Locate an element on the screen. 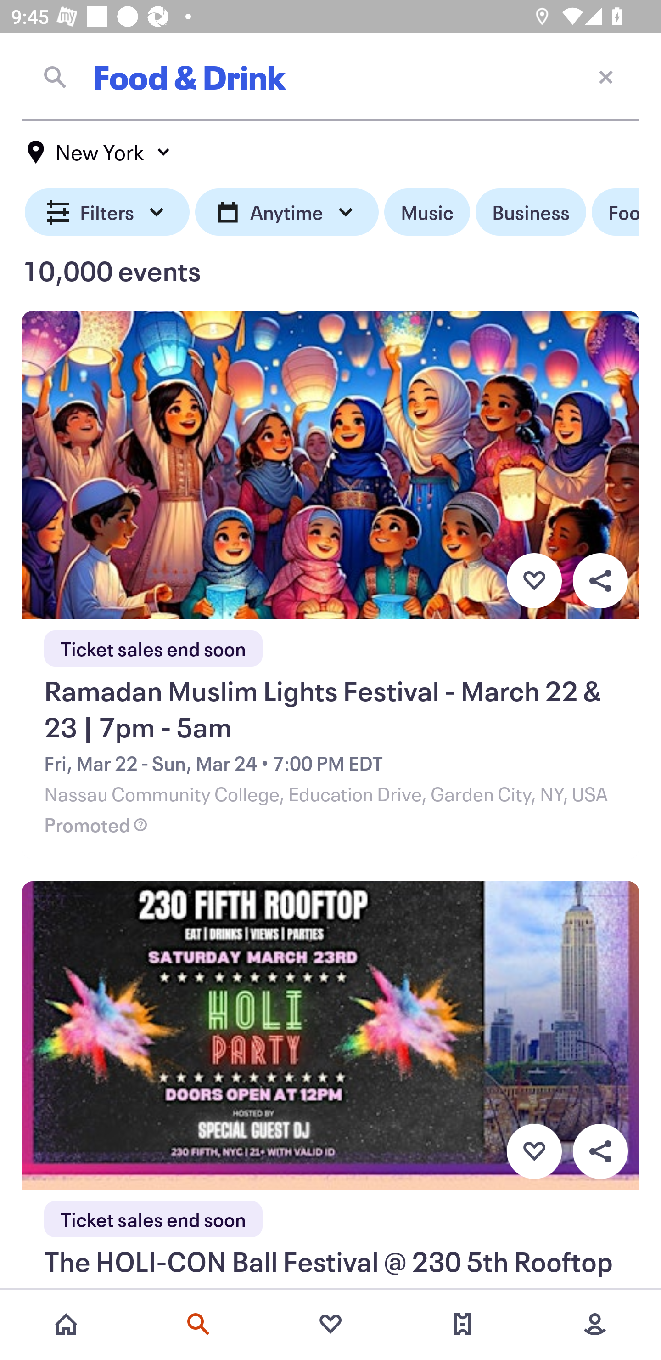 This screenshot has width=661, height=1360. Overflow menu button is located at coordinates (600, 1151).